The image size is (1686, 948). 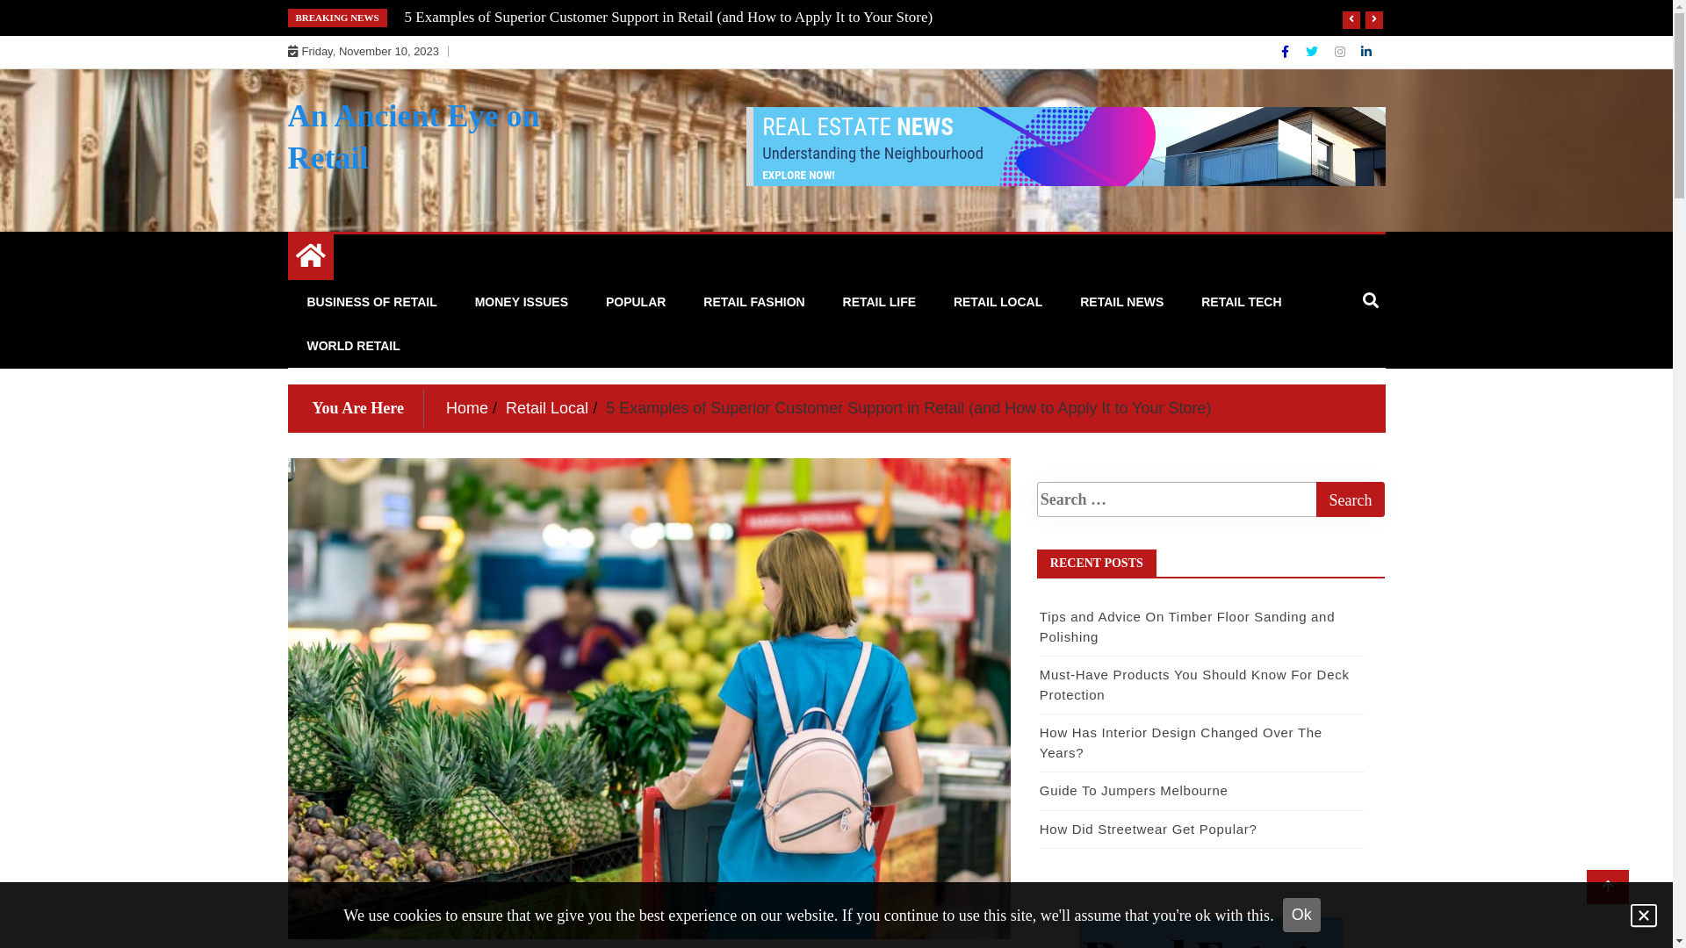 I want to click on POPULAR, so click(x=636, y=302).